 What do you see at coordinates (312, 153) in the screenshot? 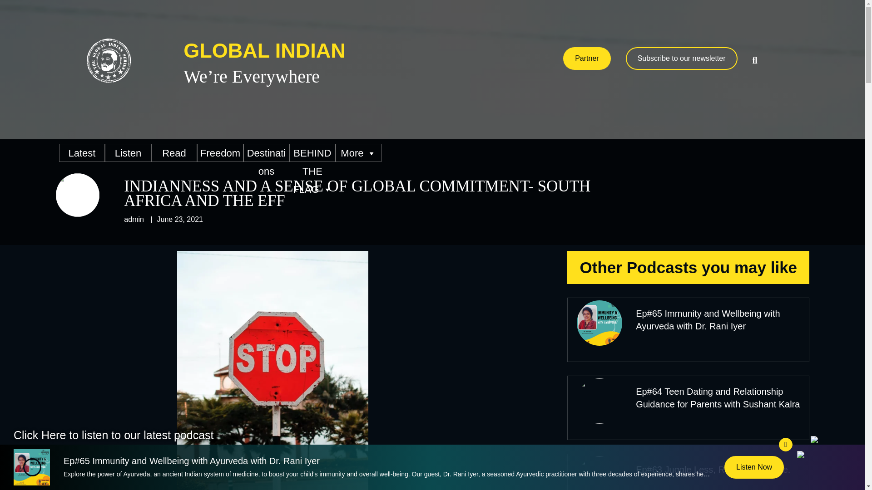
I see `BEHIND THE FLAG` at bounding box center [312, 153].